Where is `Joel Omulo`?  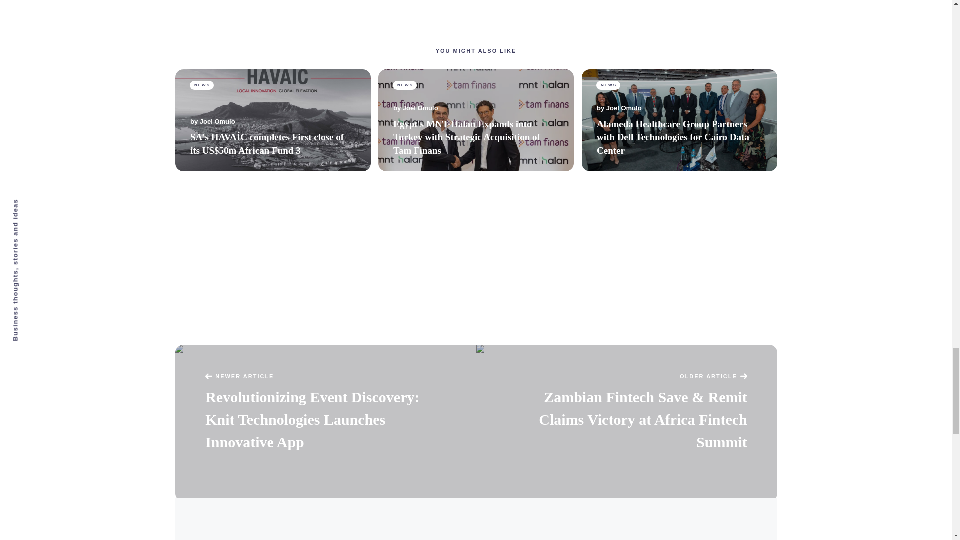
Joel Omulo is located at coordinates (217, 121).